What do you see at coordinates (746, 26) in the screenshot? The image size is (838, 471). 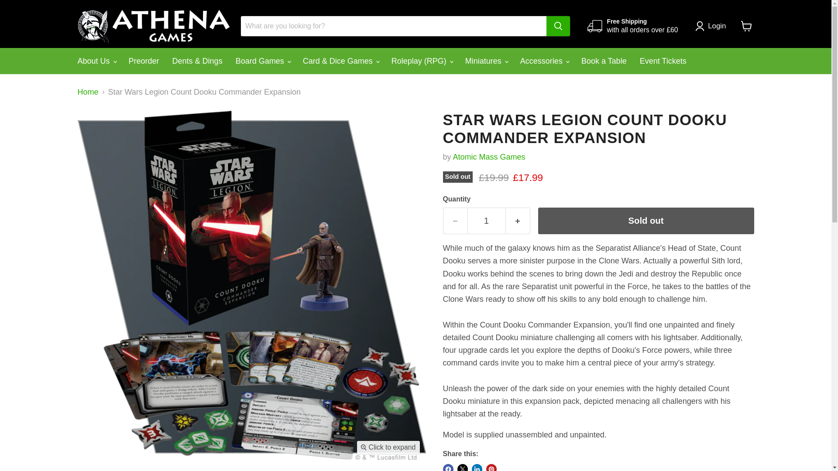 I see `View cart` at bounding box center [746, 26].